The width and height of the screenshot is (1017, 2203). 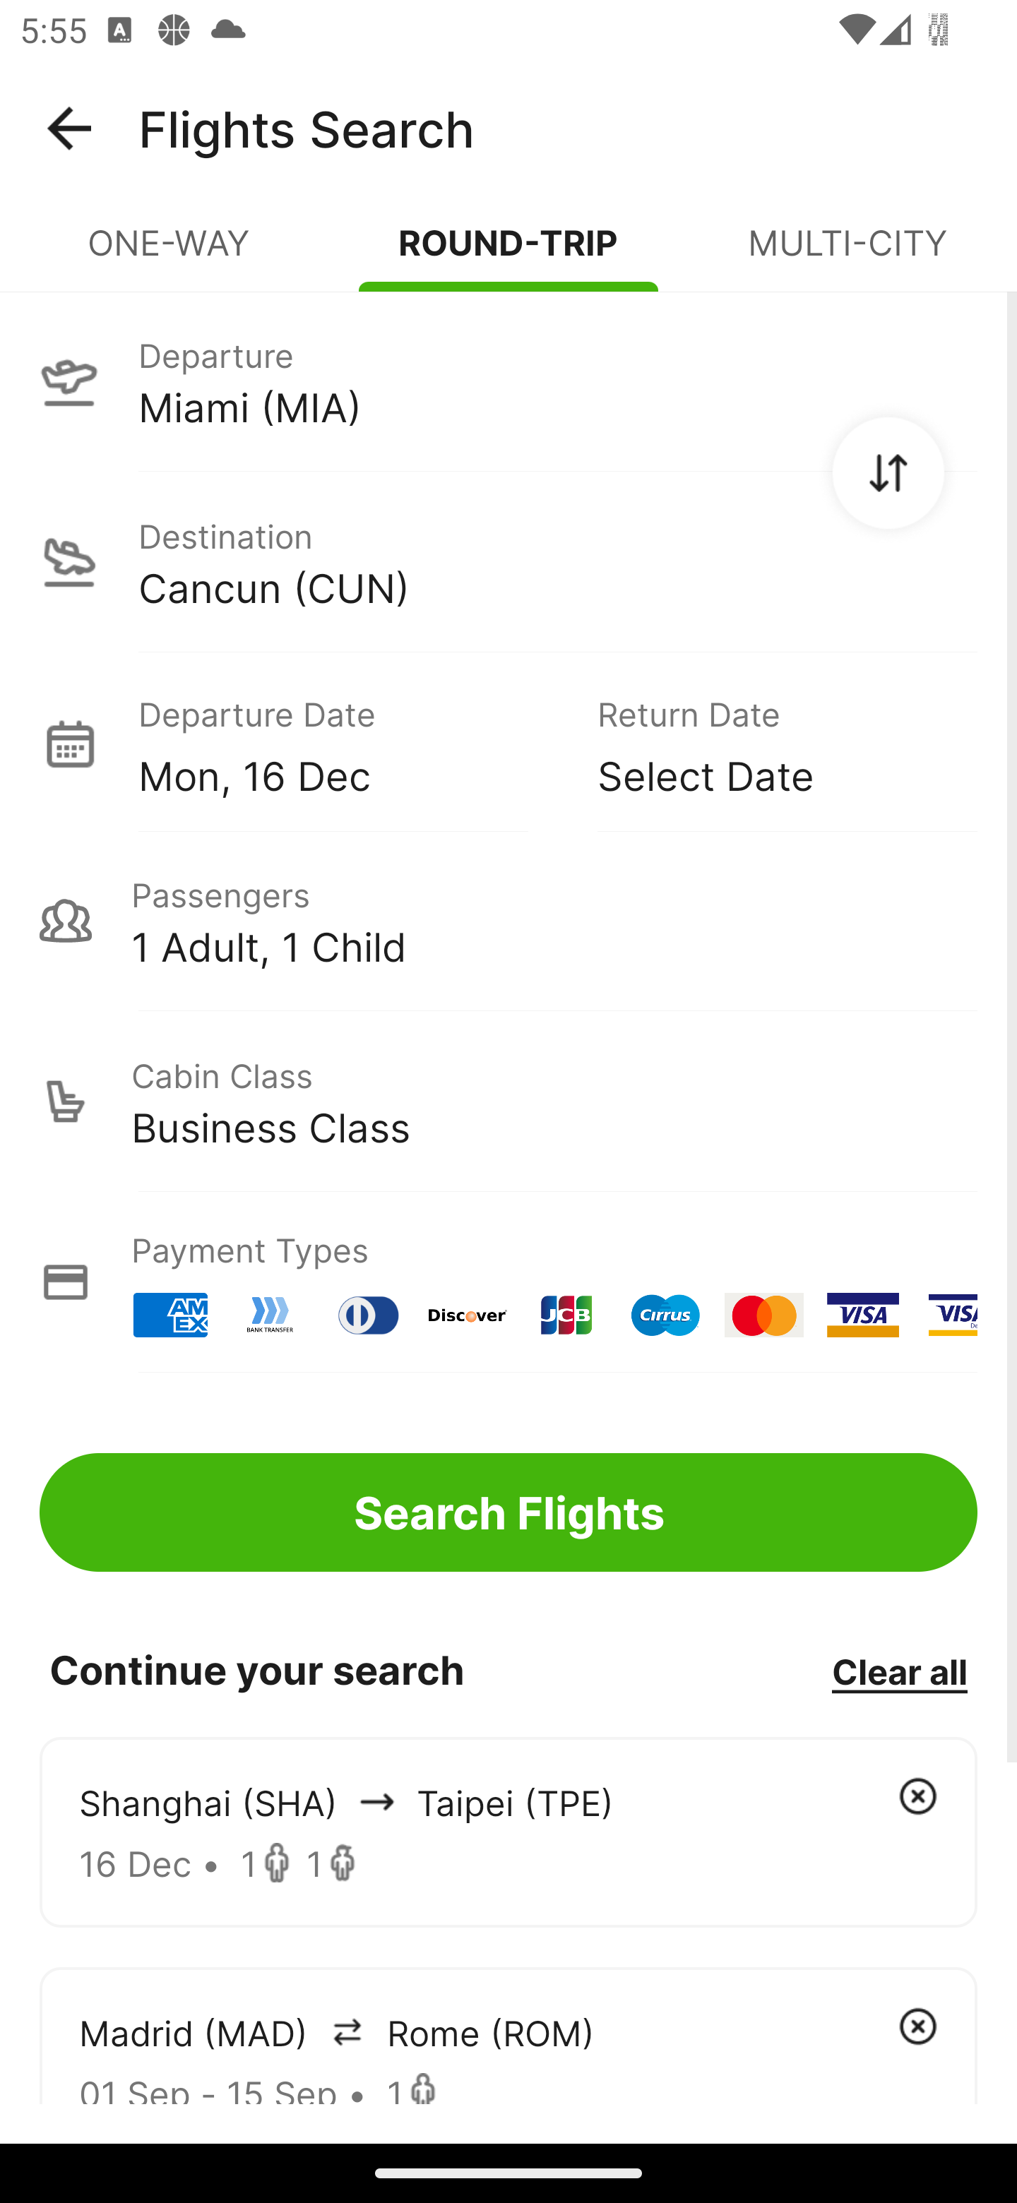 I want to click on Clear all, so click(x=899, y=1671).